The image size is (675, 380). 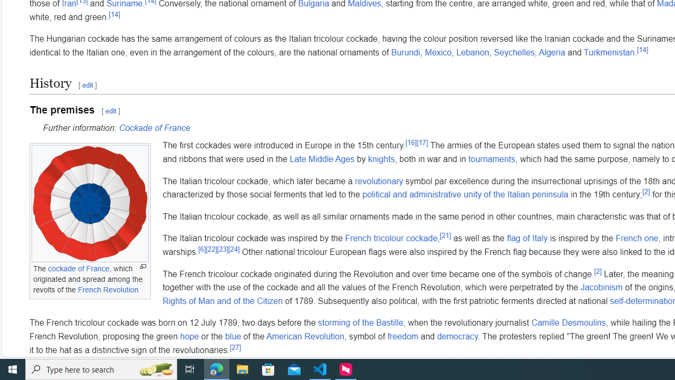 I want to click on [2], so click(x=597, y=271).